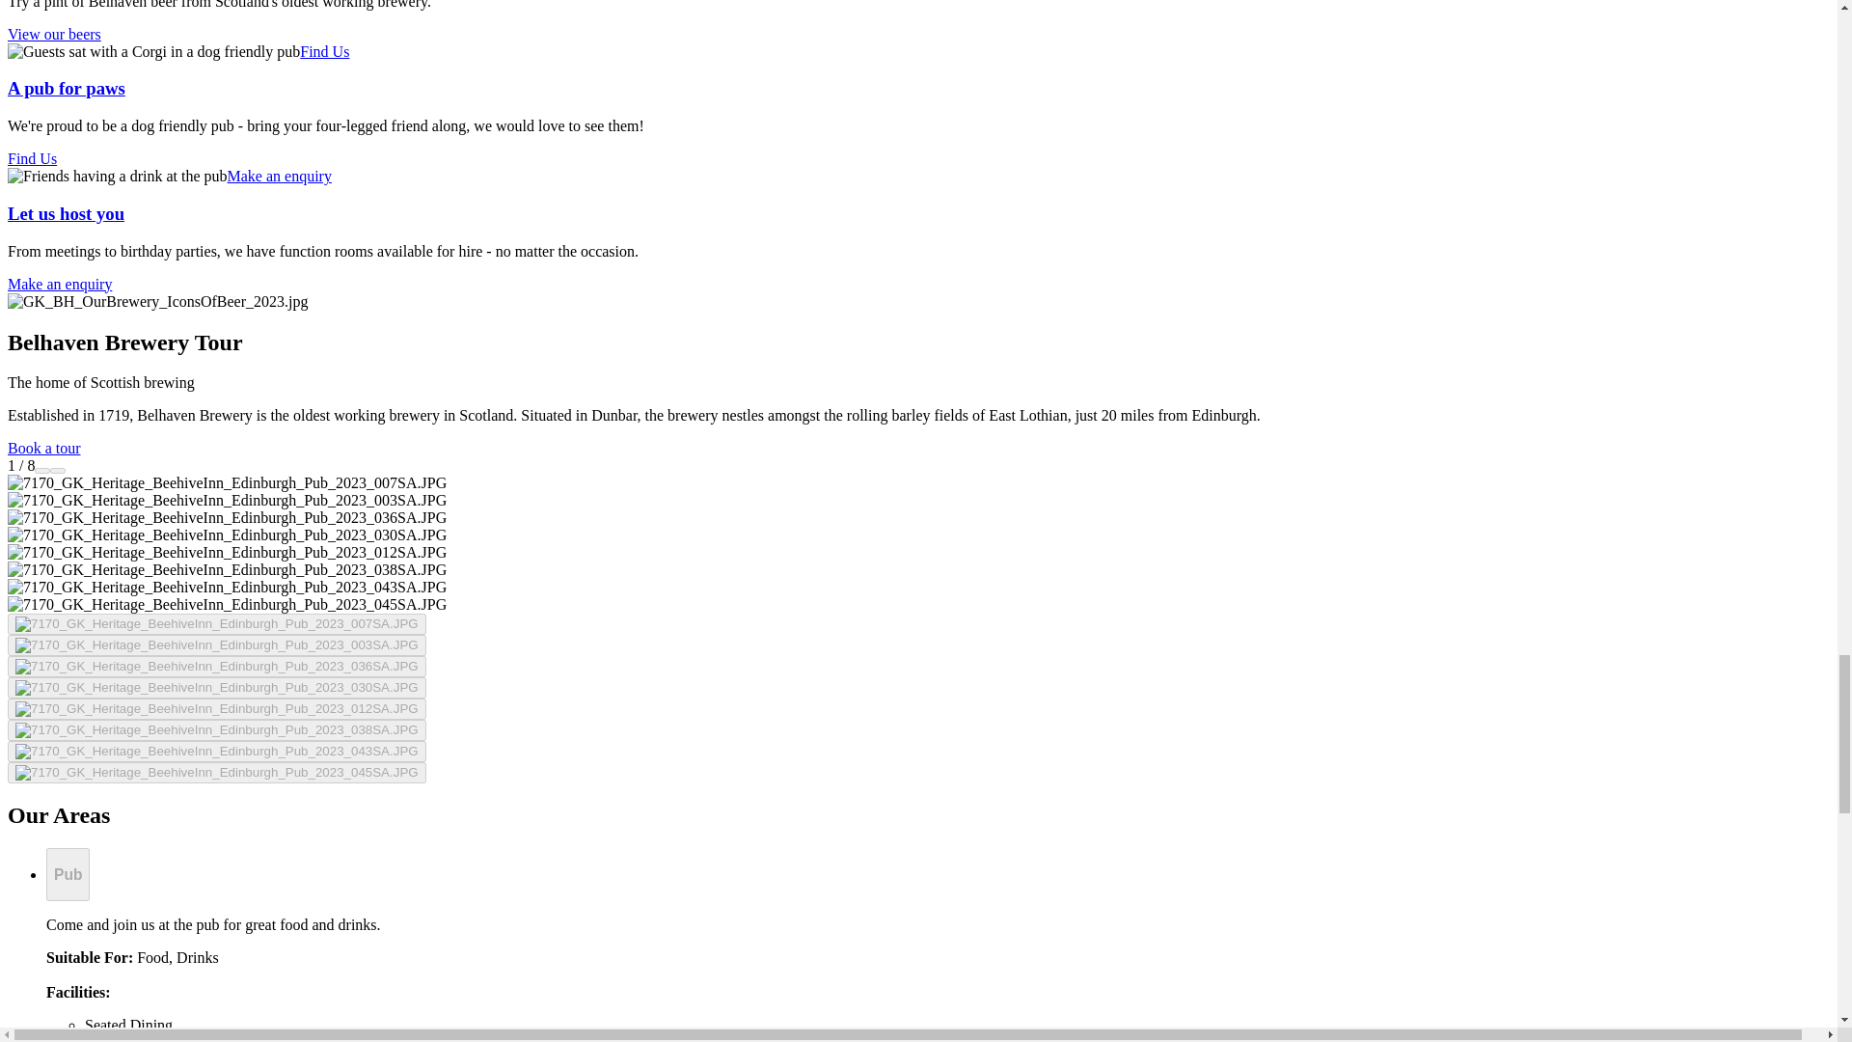  Describe the element at coordinates (59, 284) in the screenshot. I see `Make an enquiry` at that location.